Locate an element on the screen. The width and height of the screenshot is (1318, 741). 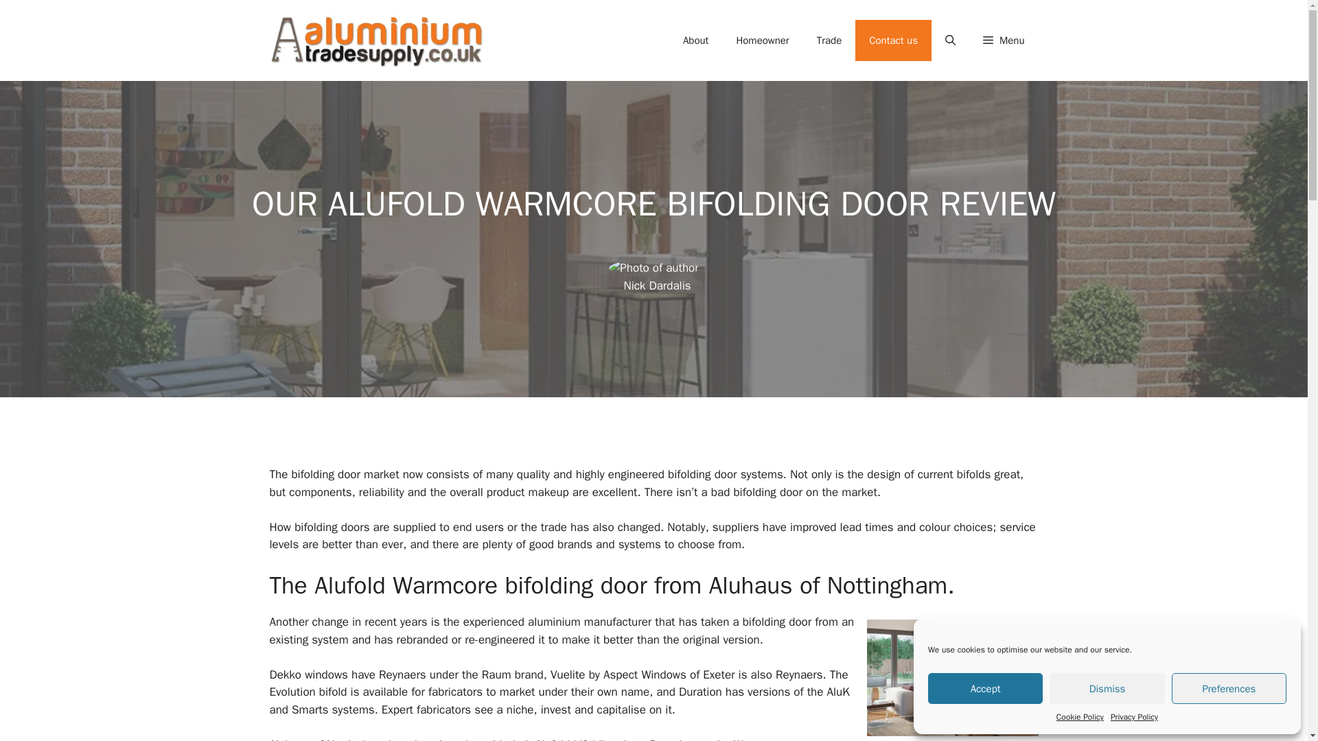
Homeowner is located at coordinates (762, 40).